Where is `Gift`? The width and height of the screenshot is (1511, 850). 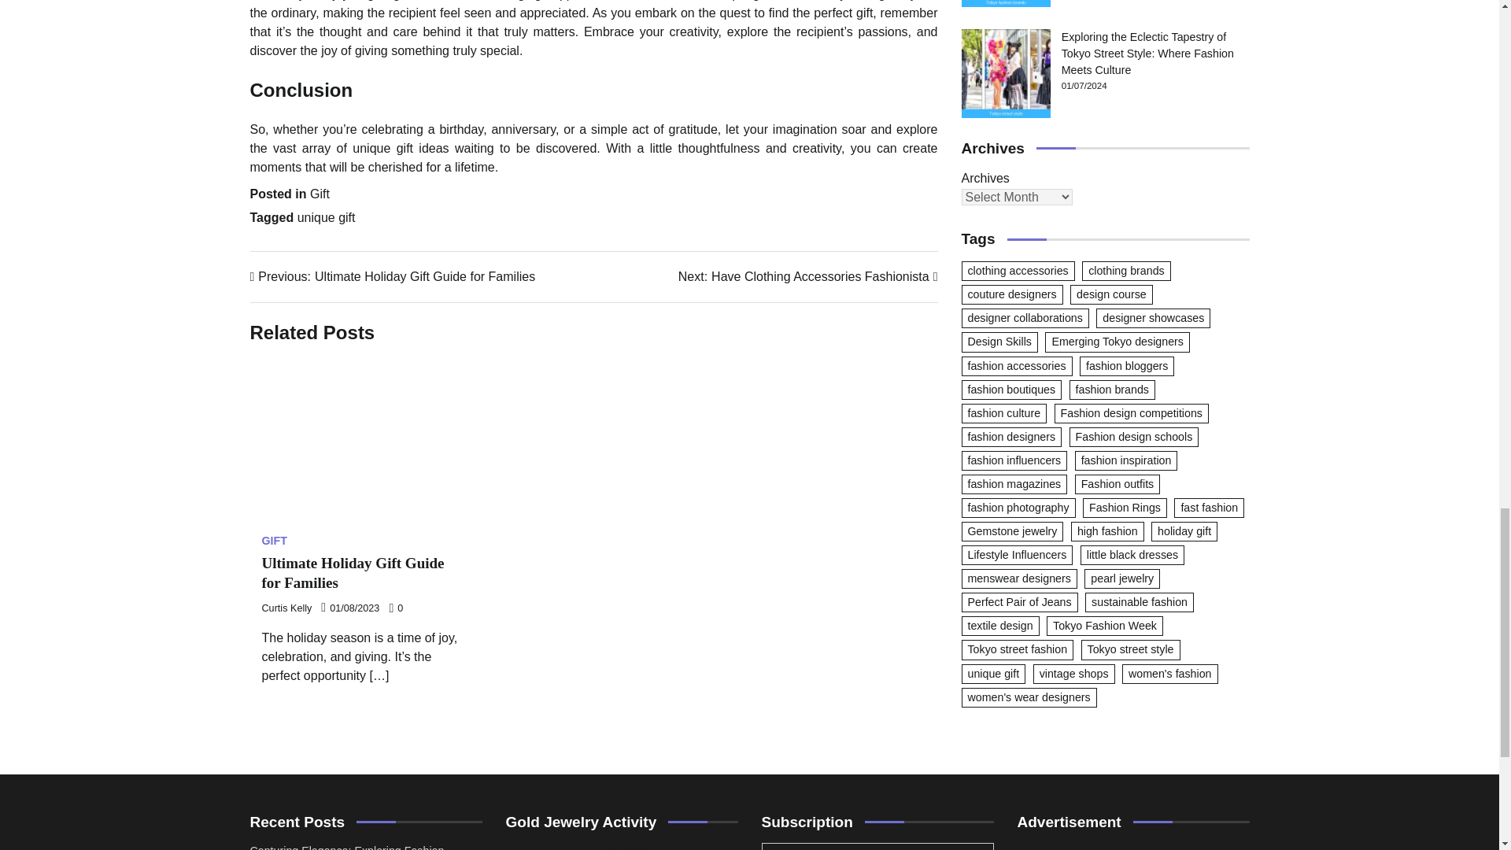 Gift is located at coordinates (326, 217).